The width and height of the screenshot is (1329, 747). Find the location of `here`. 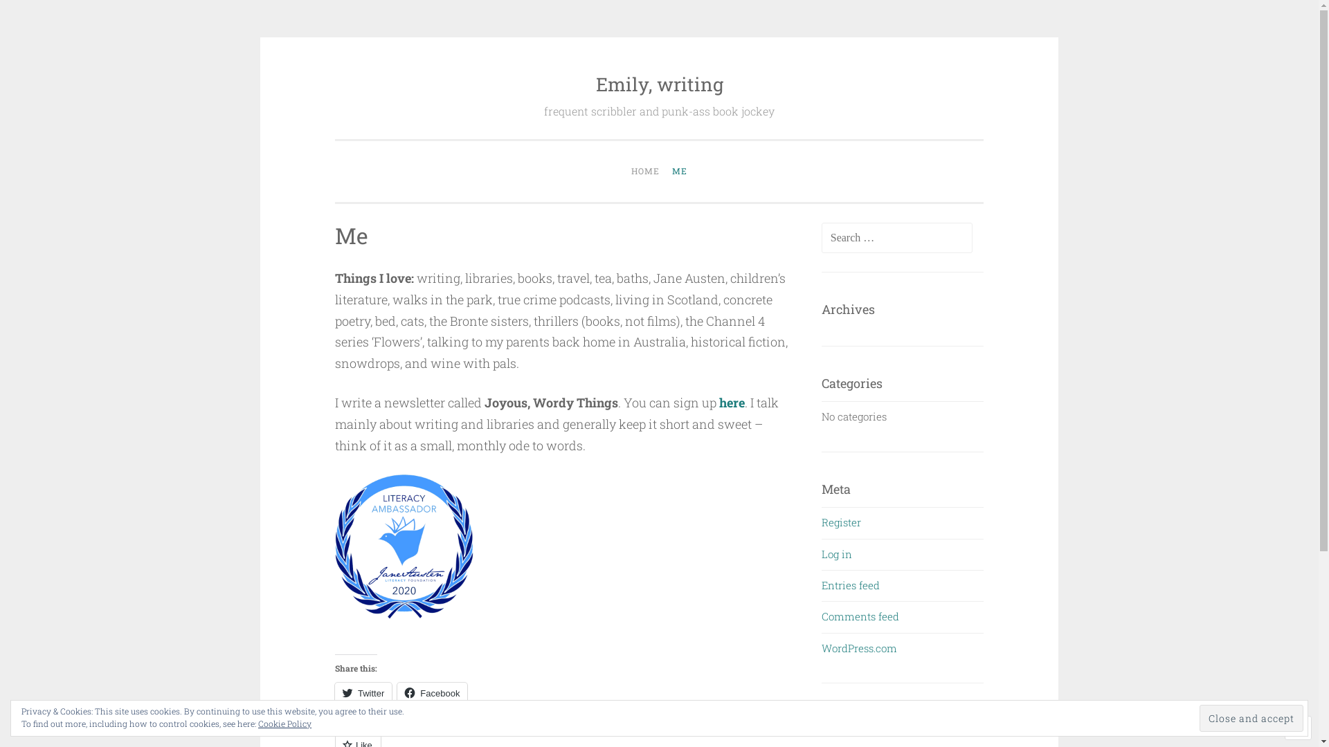

here is located at coordinates (732, 403).